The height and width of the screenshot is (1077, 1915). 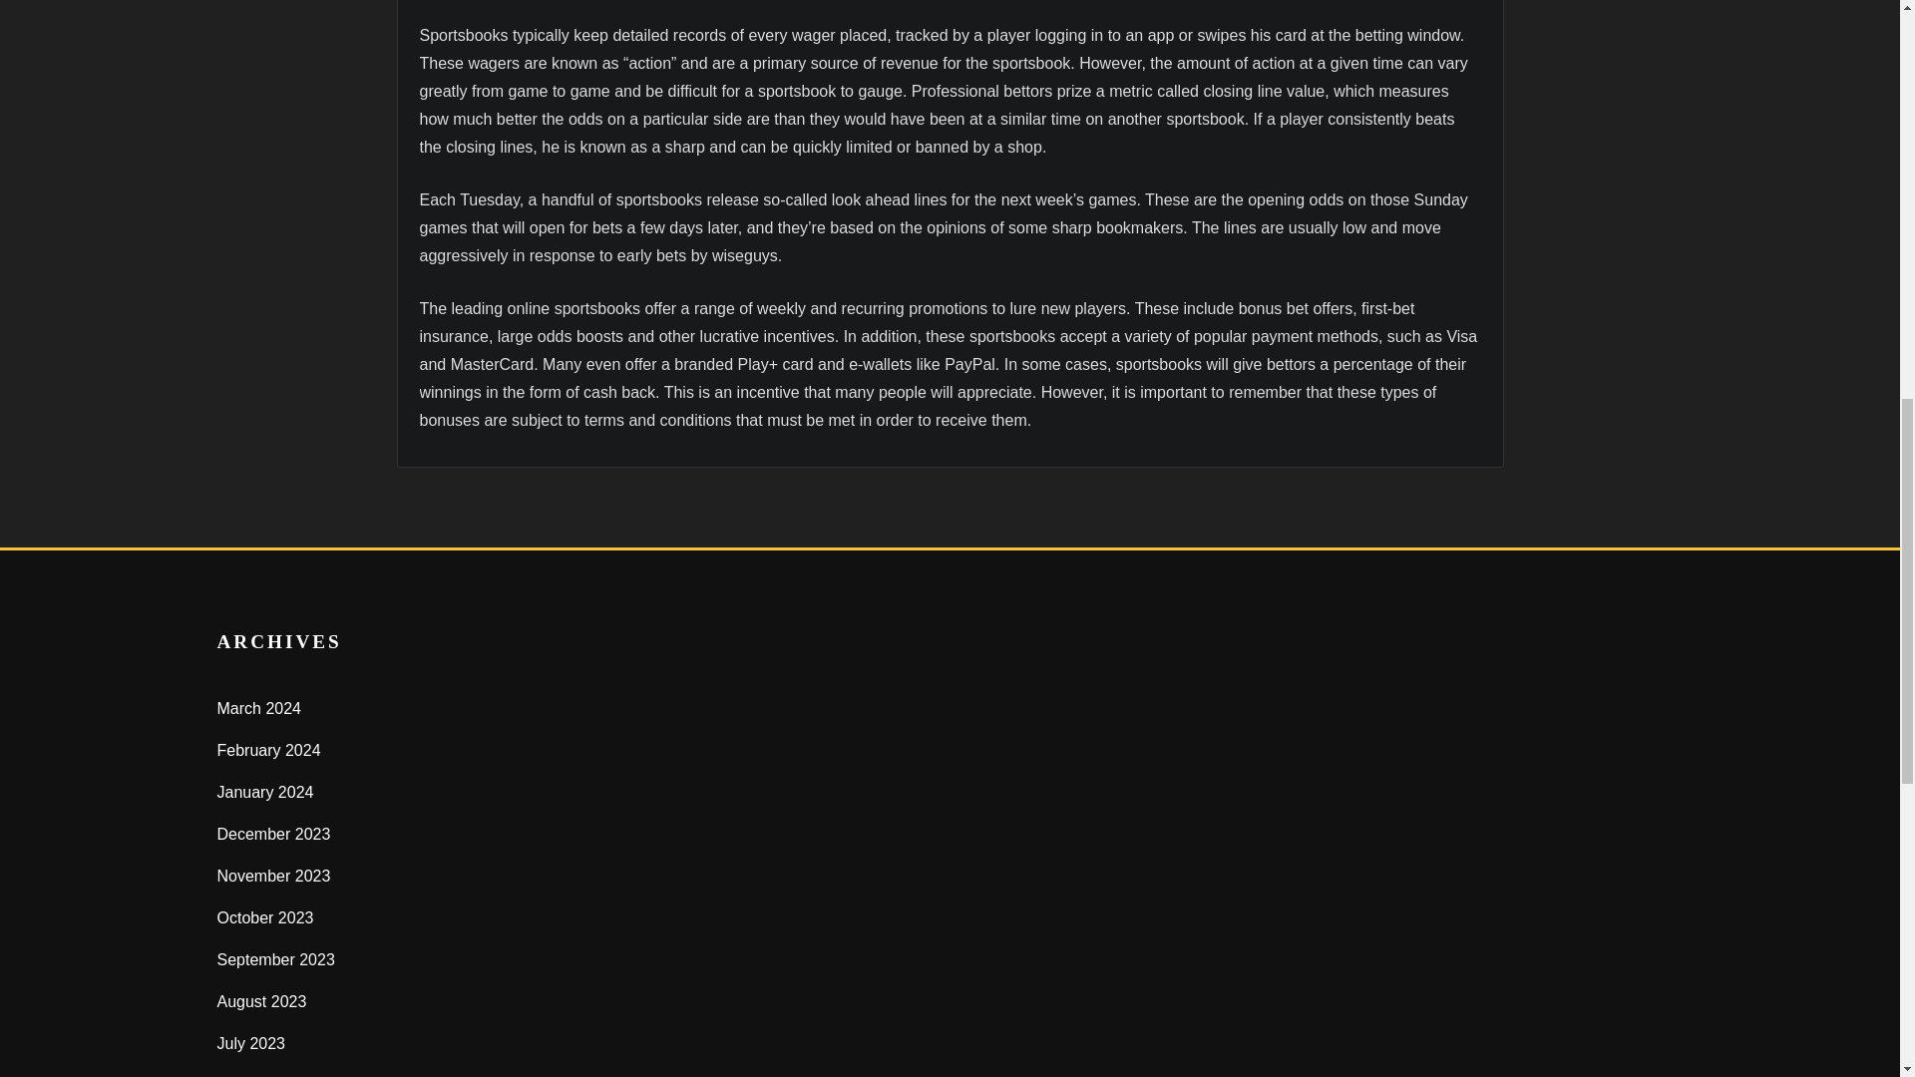 What do you see at coordinates (274, 834) in the screenshot?
I see `December 2023` at bounding box center [274, 834].